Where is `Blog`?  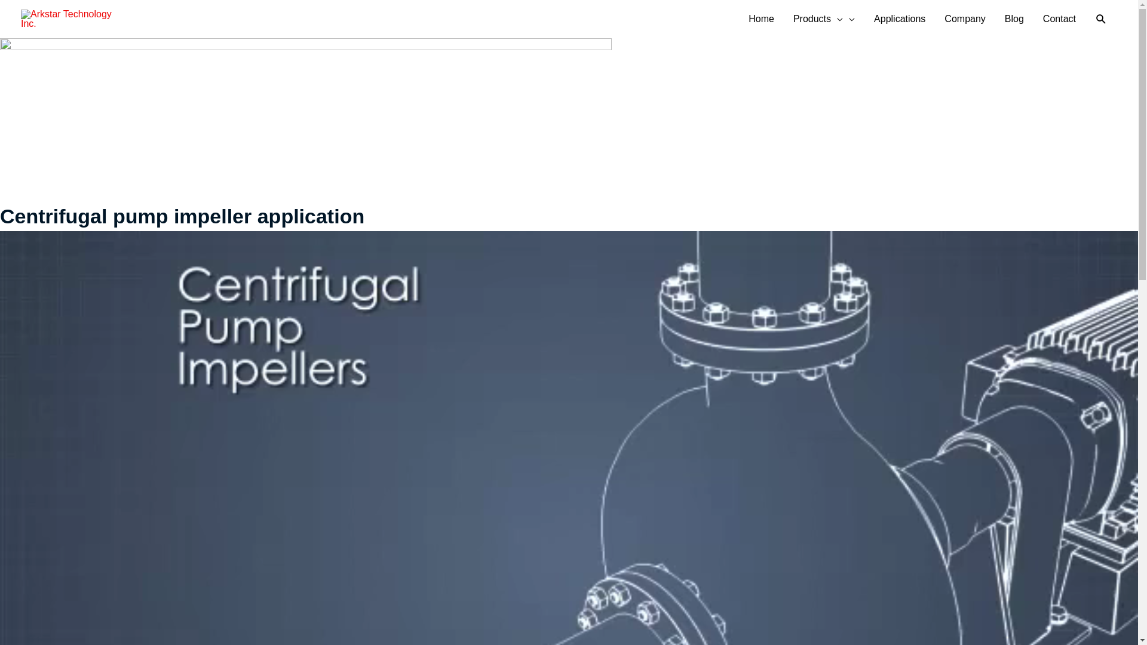 Blog is located at coordinates (1014, 19).